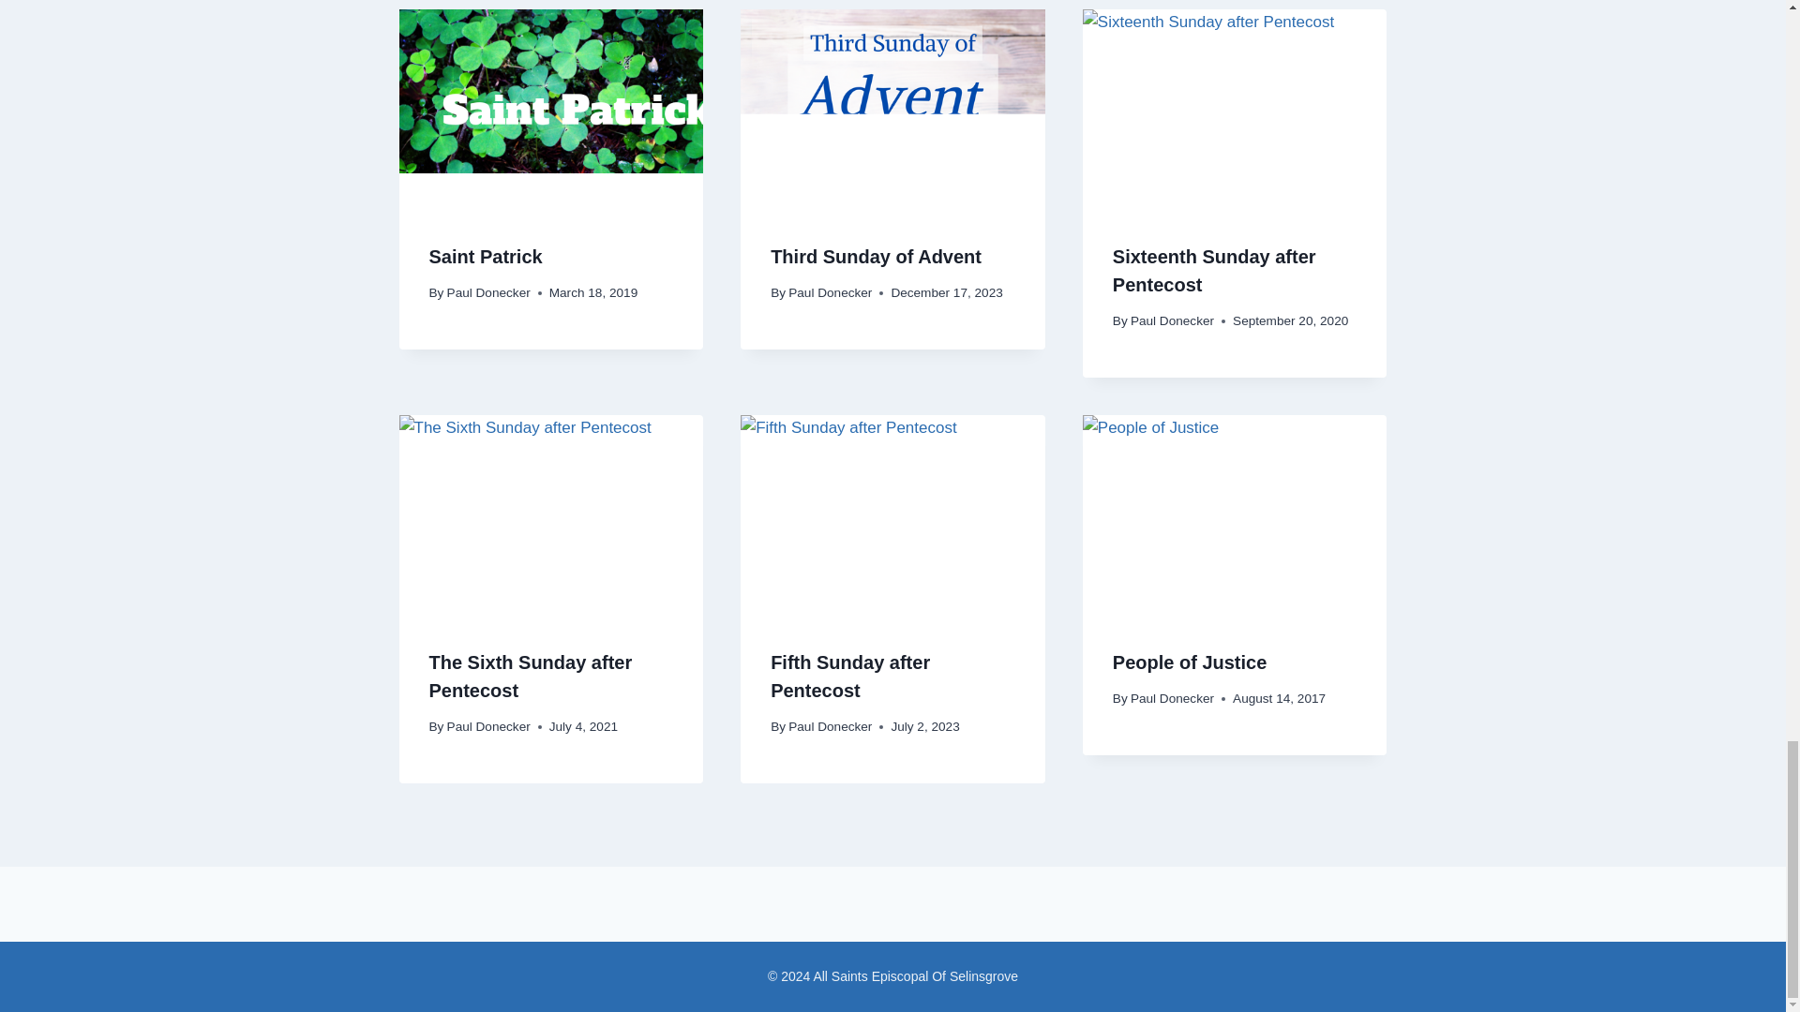 The width and height of the screenshot is (1800, 1012). What do you see at coordinates (486, 257) in the screenshot?
I see `Saint Patrick` at bounding box center [486, 257].